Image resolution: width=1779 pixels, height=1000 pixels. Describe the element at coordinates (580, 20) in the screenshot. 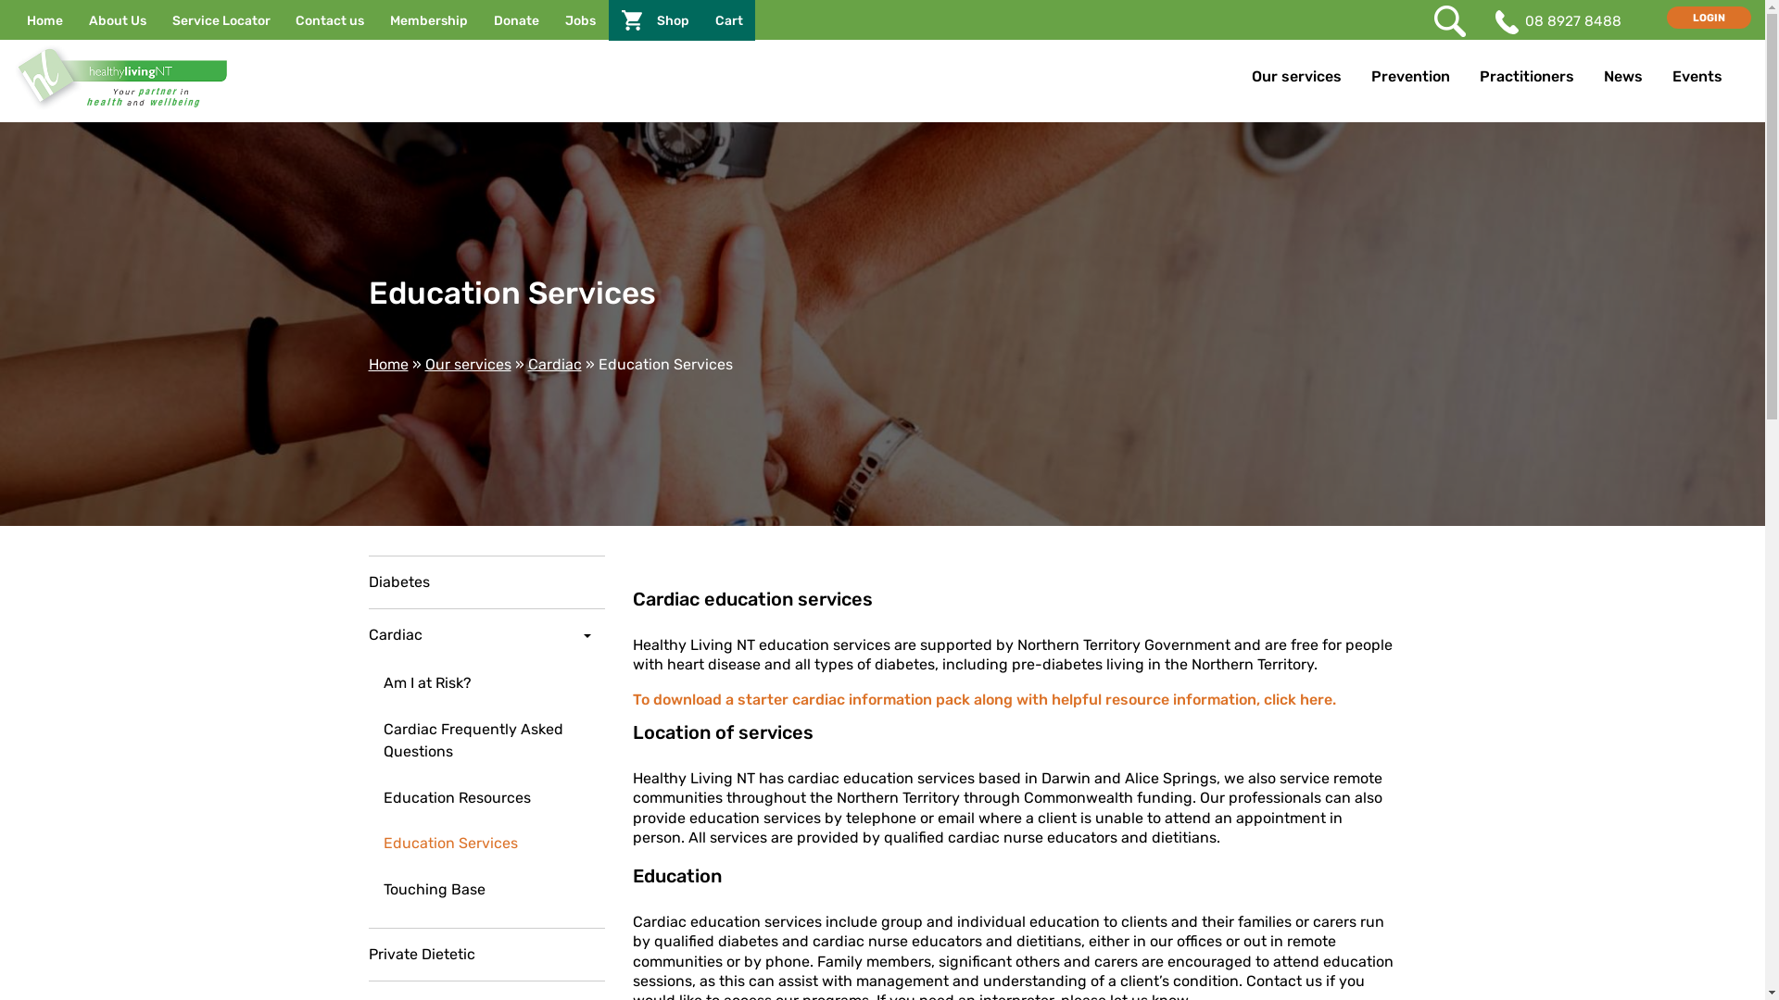

I see `Jobs` at that location.